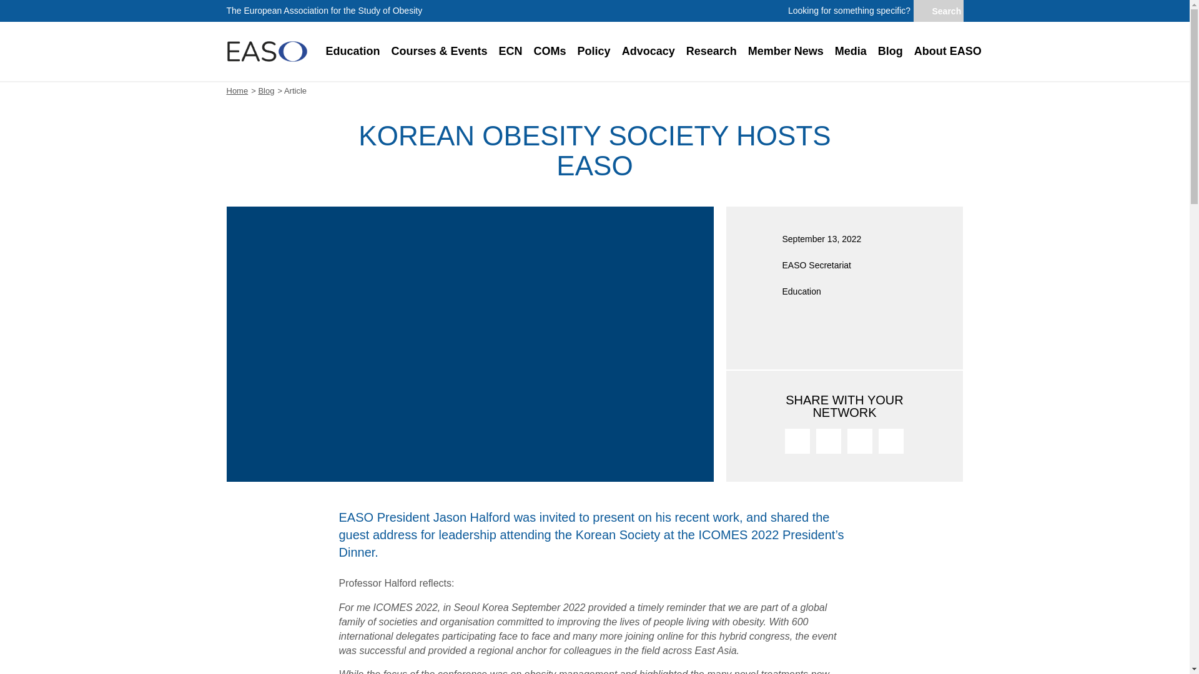 The height and width of the screenshot is (674, 1199). What do you see at coordinates (648, 51) in the screenshot?
I see `Advocacy` at bounding box center [648, 51].